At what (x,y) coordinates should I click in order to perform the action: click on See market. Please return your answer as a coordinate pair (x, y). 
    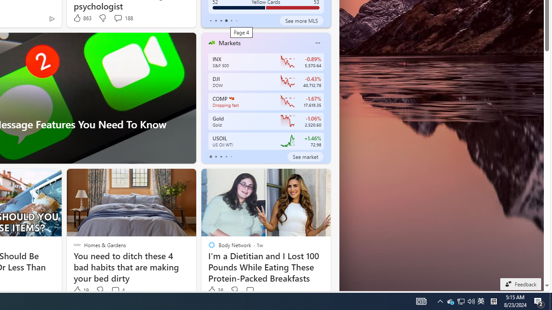
    Looking at the image, I should click on (305, 157).